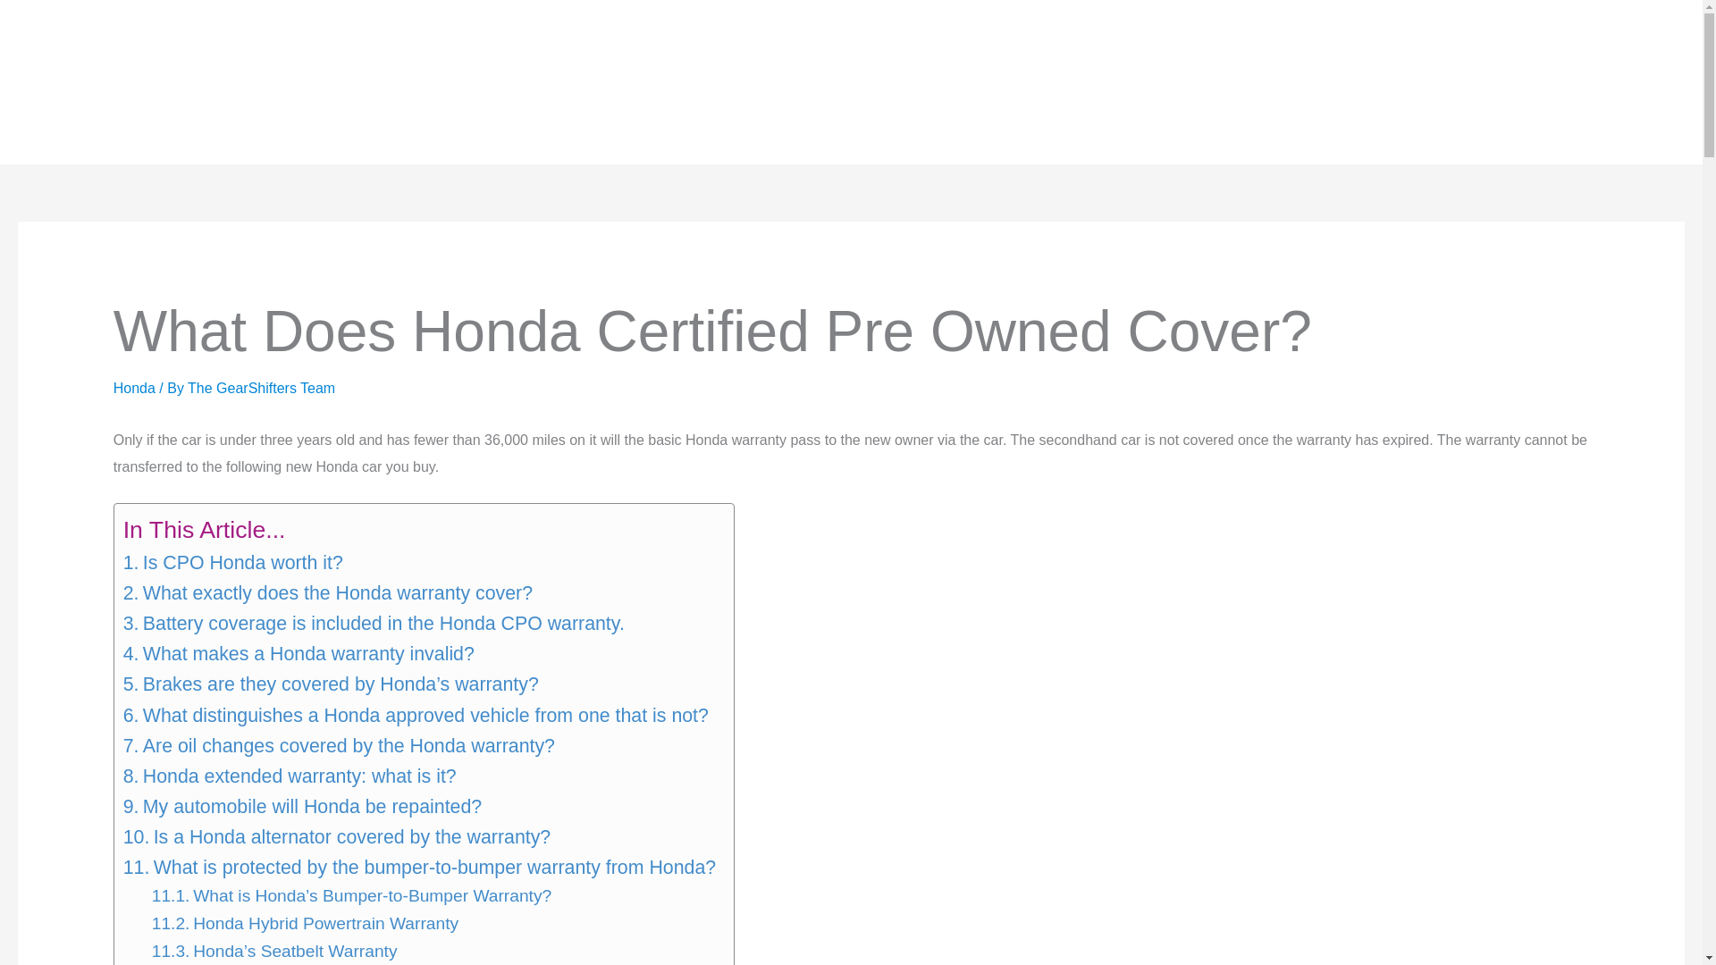 The height and width of the screenshot is (965, 1716). Describe the element at coordinates (233, 563) in the screenshot. I see `Is CPO Honda worth it?` at that location.